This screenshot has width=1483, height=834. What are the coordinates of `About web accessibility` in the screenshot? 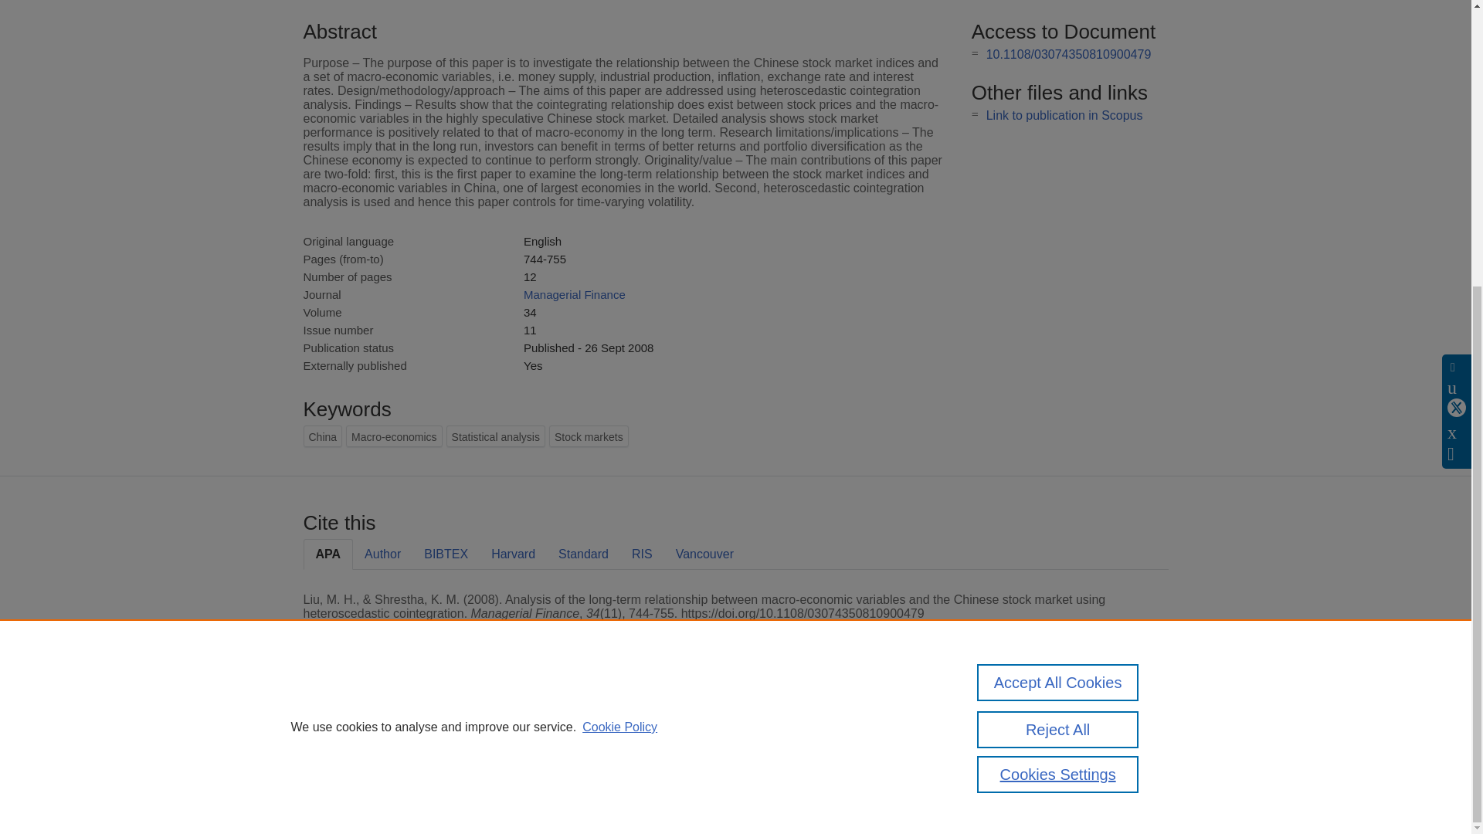 It's located at (1027, 754).